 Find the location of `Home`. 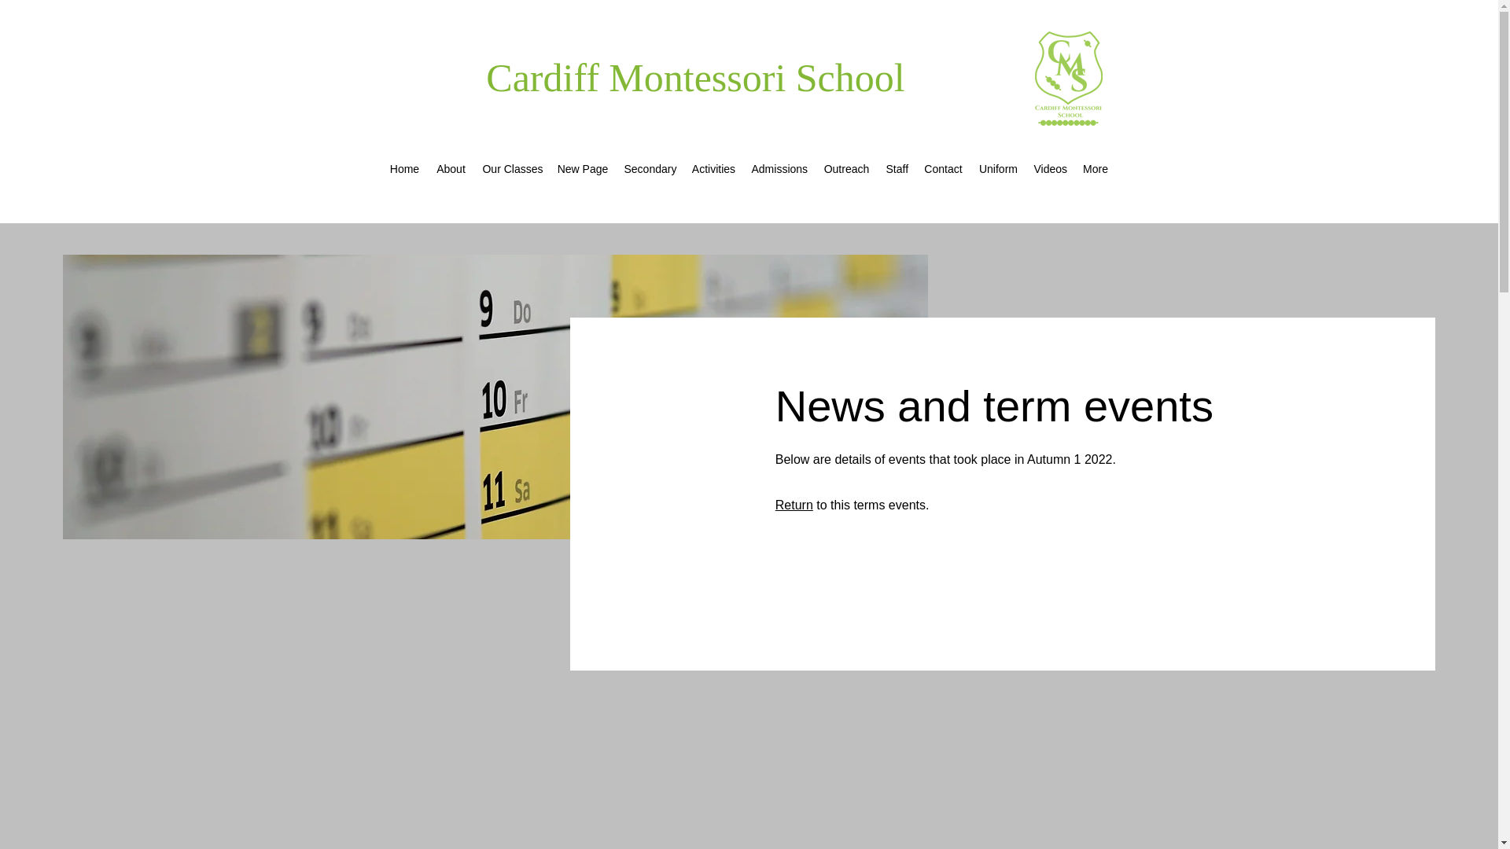

Home is located at coordinates (404, 168).